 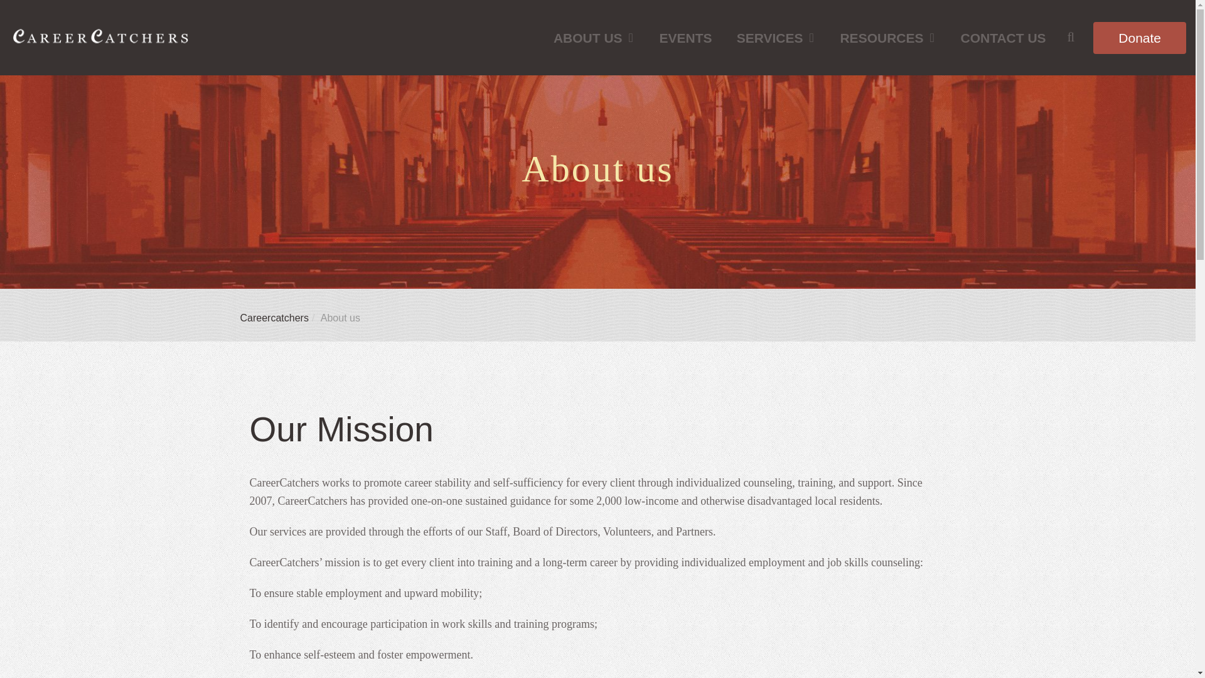 I want to click on Careercatchers, so click(x=274, y=318).